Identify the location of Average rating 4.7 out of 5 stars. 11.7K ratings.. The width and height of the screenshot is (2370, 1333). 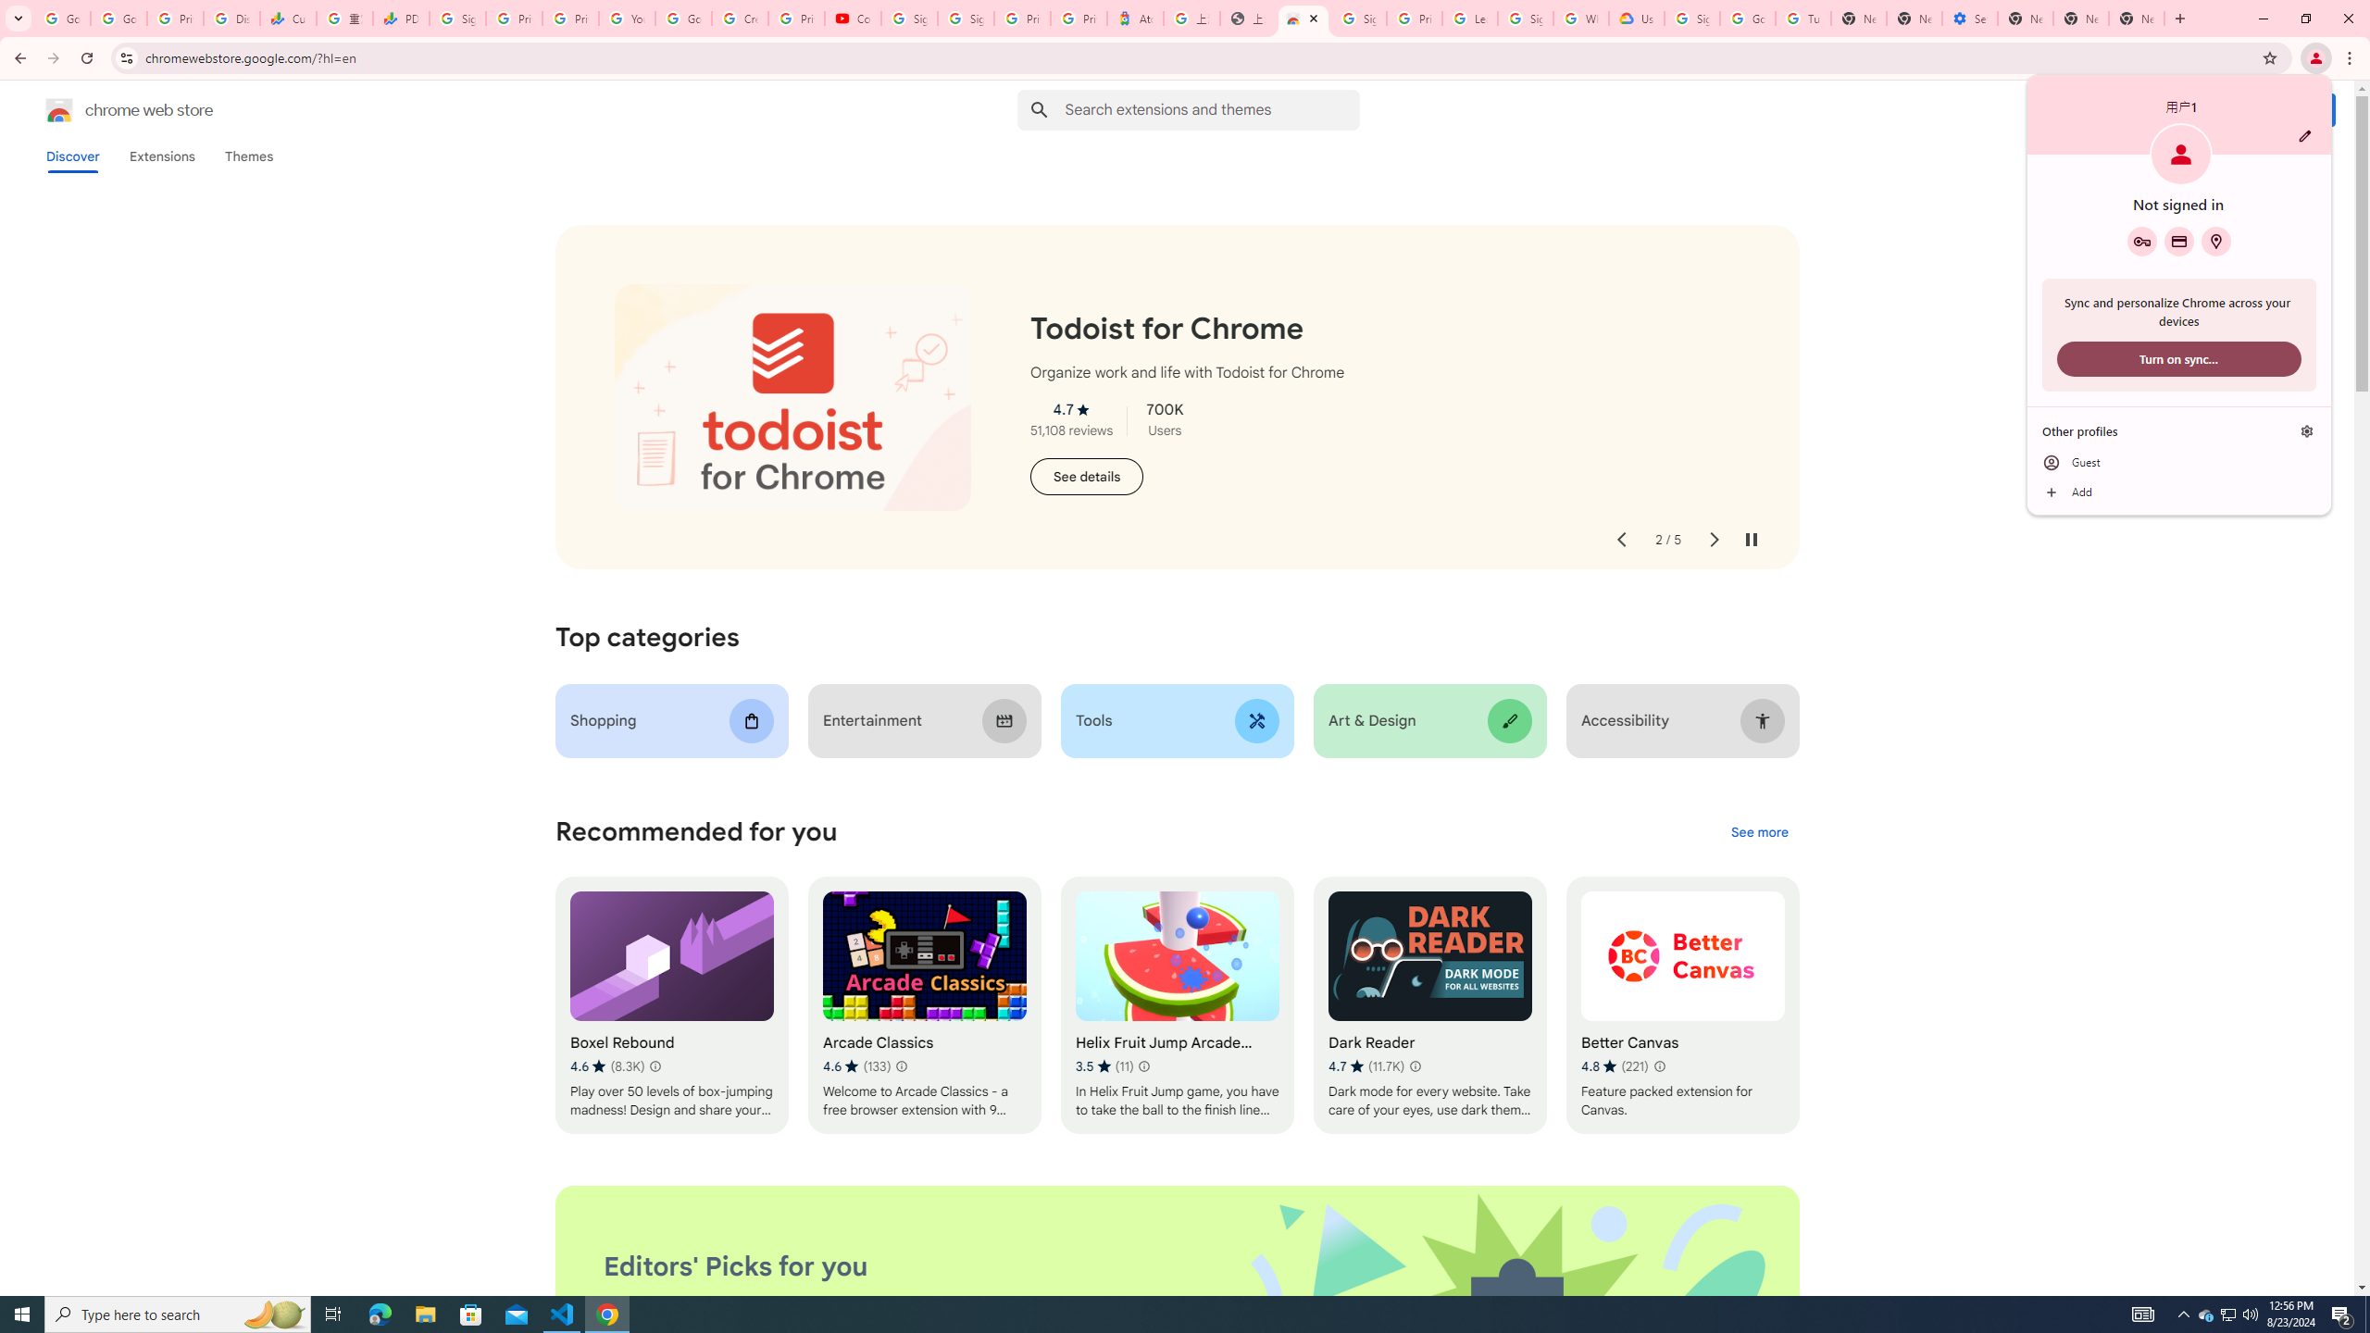
(1366, 1066).